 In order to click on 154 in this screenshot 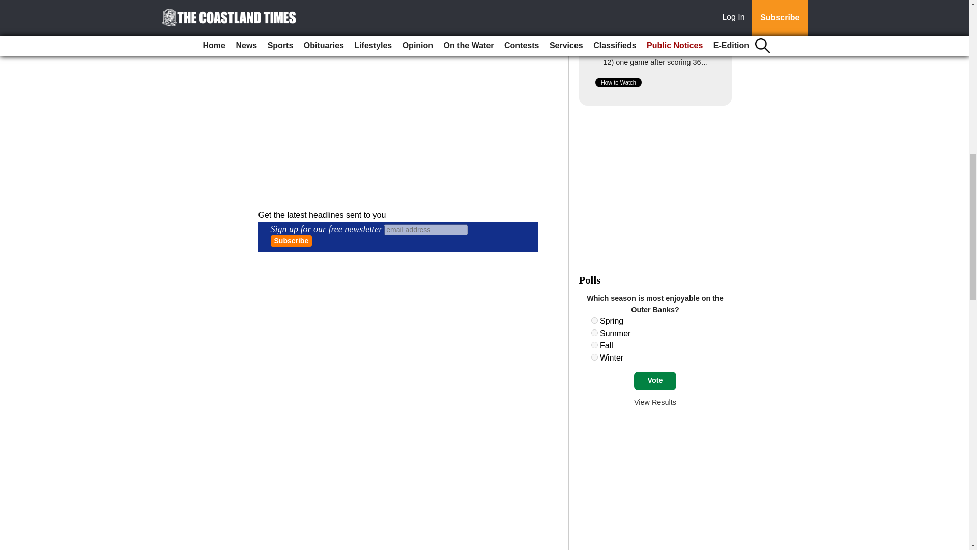, I will do `click(594, 358)`.